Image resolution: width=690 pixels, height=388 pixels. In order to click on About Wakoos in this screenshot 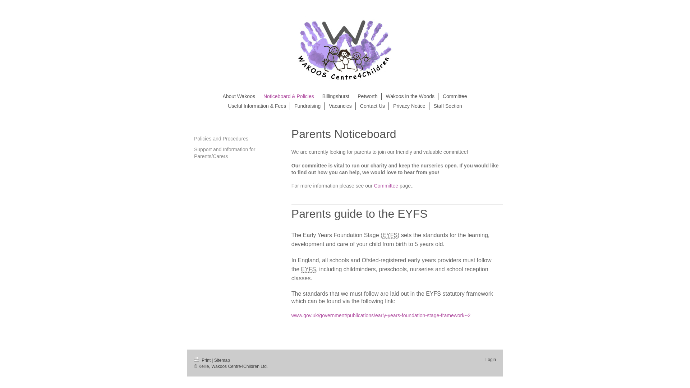, I will do `click(239, 96)`.